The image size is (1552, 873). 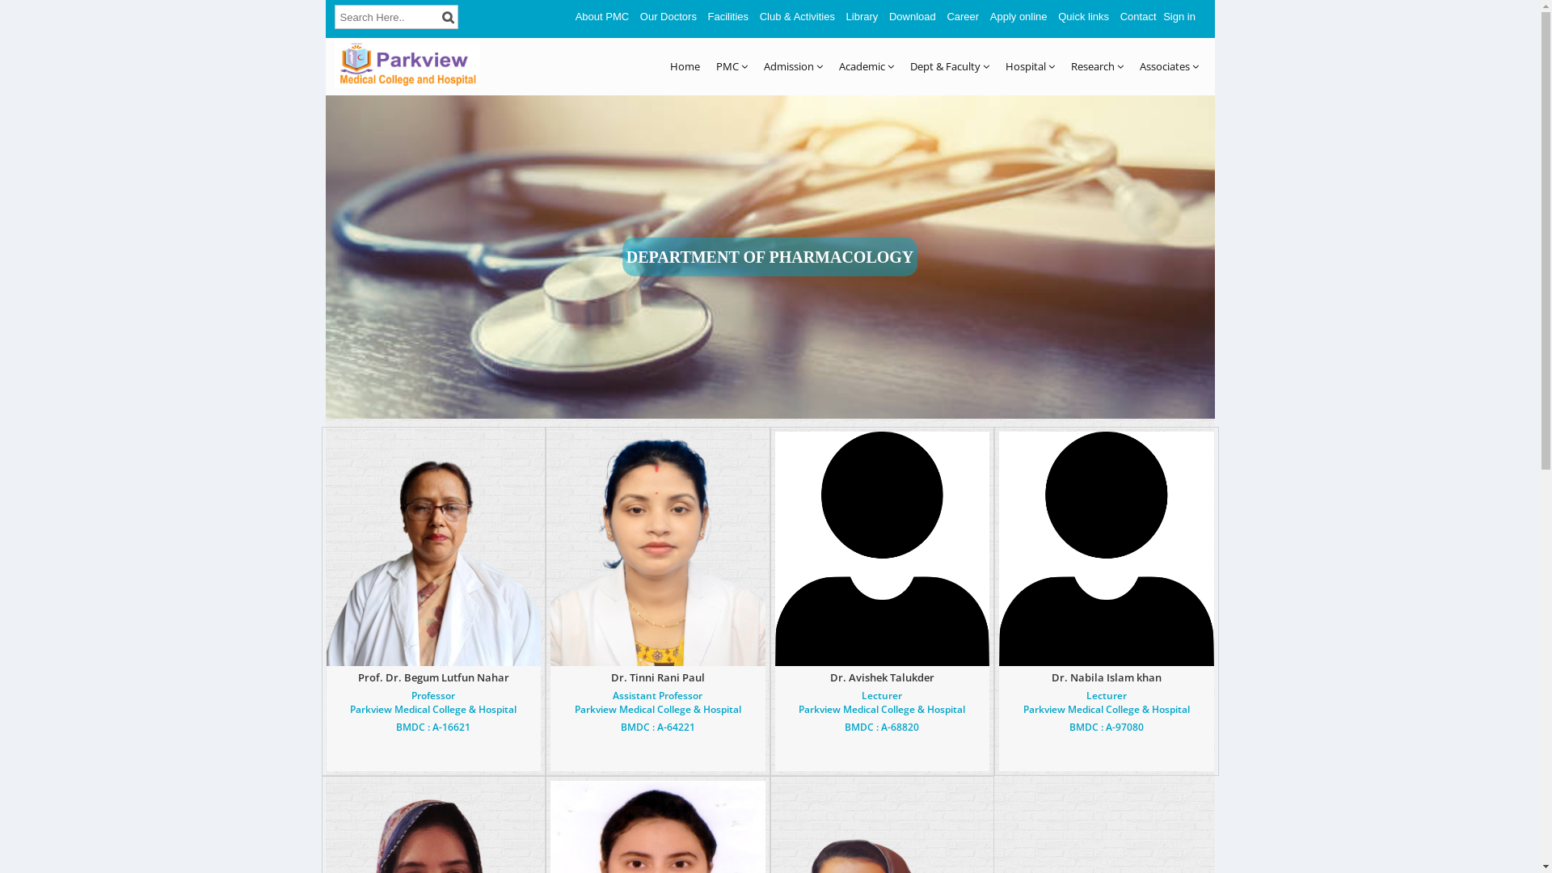 I want to click on Associates, so click(x=1169, y=66).